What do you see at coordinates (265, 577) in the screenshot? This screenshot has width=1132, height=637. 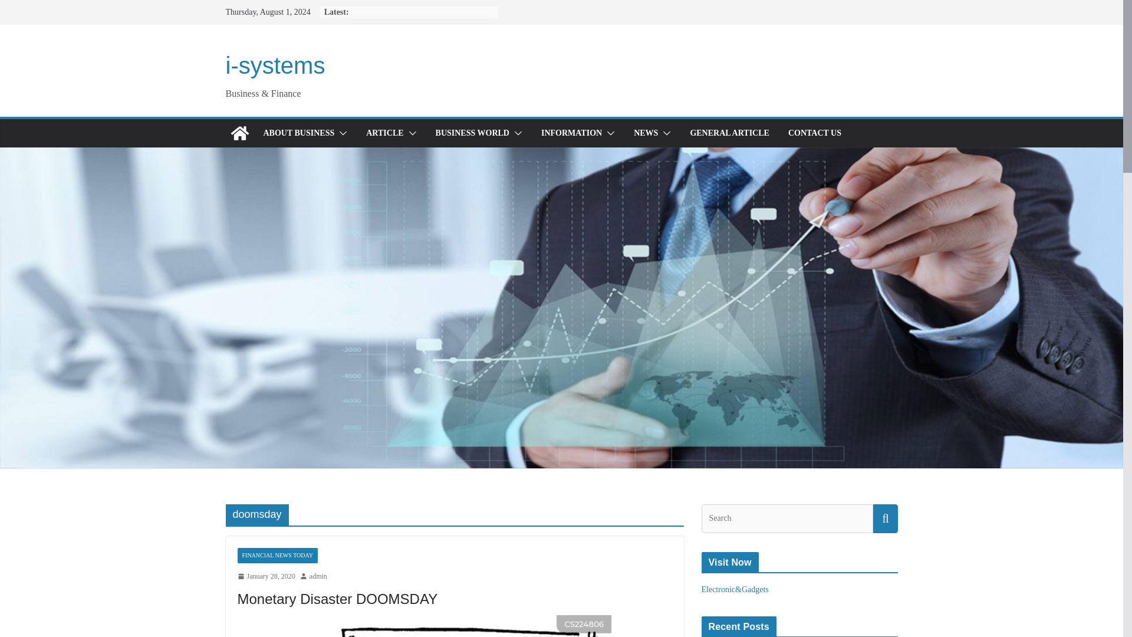 I see `January 28, 2020` at bounding box center [265, 577].